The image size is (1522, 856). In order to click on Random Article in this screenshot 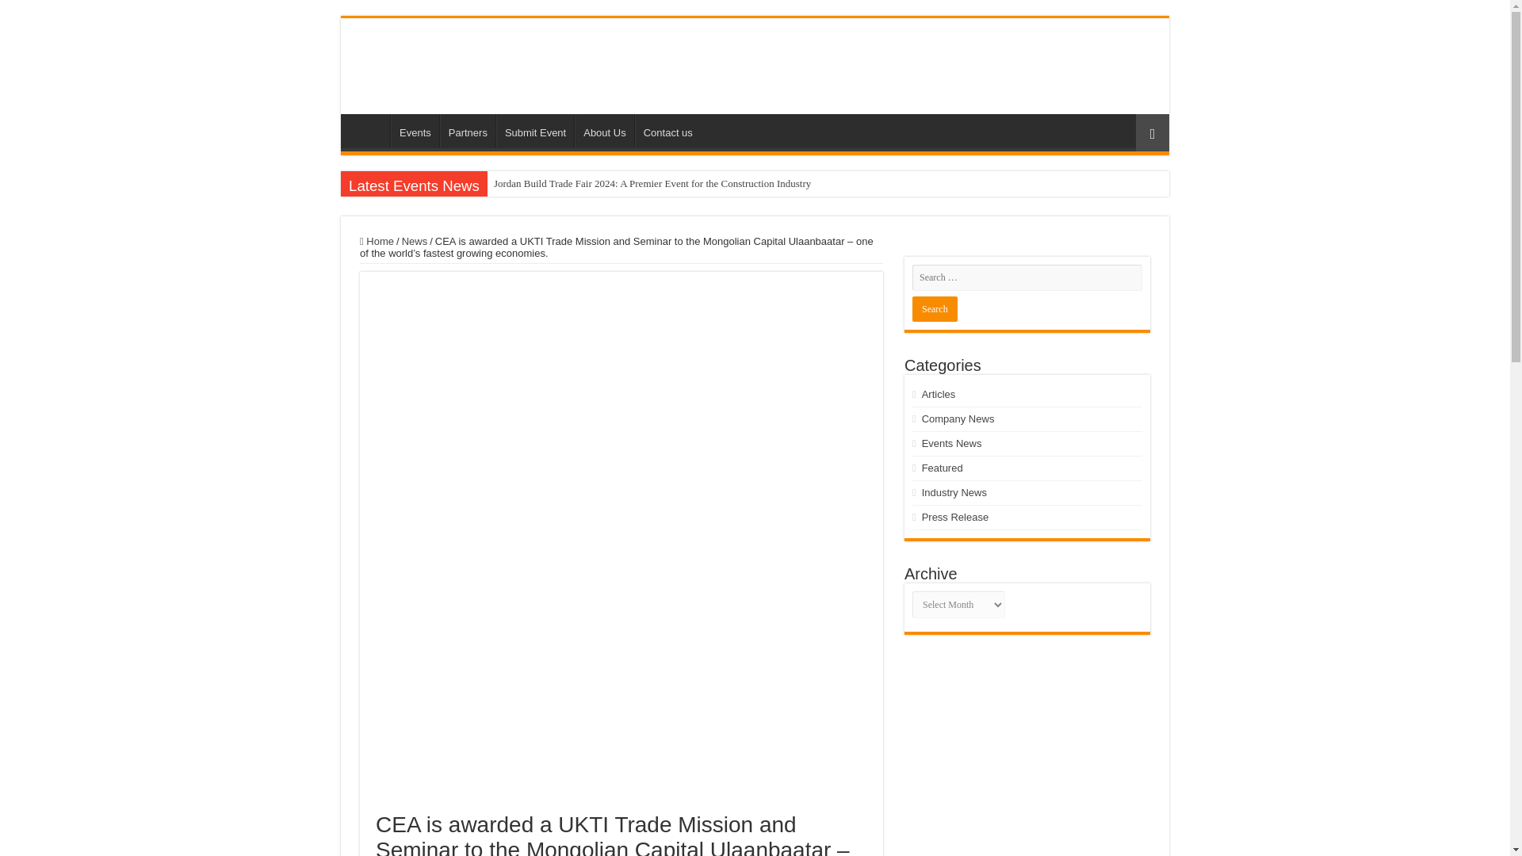, I will do `click(1152, 132)`.